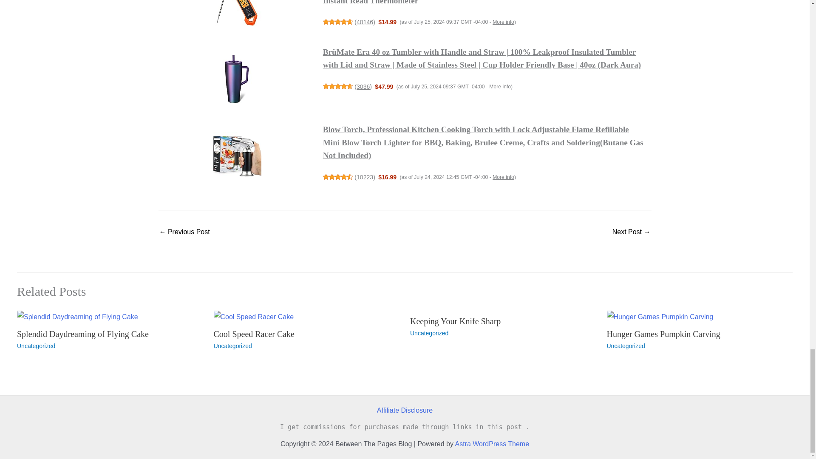 This screenshot has height=459, width=816. What do you see at coordinates (232, 346) in the screenshot?
I see `Uncategorized` at bounding box center [232, 346].